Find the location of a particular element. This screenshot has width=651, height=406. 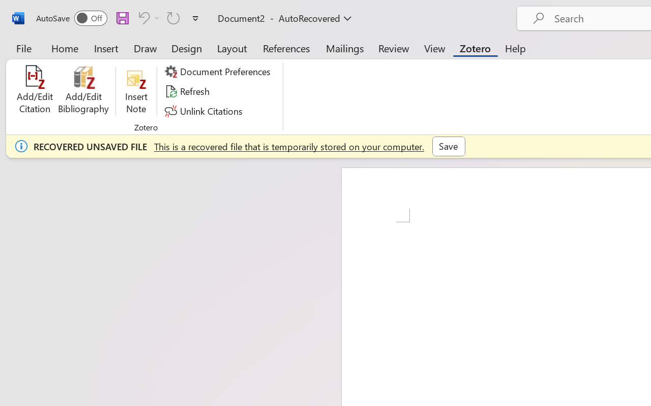

Add/Edit Citation is located at coordinates (35, 91).